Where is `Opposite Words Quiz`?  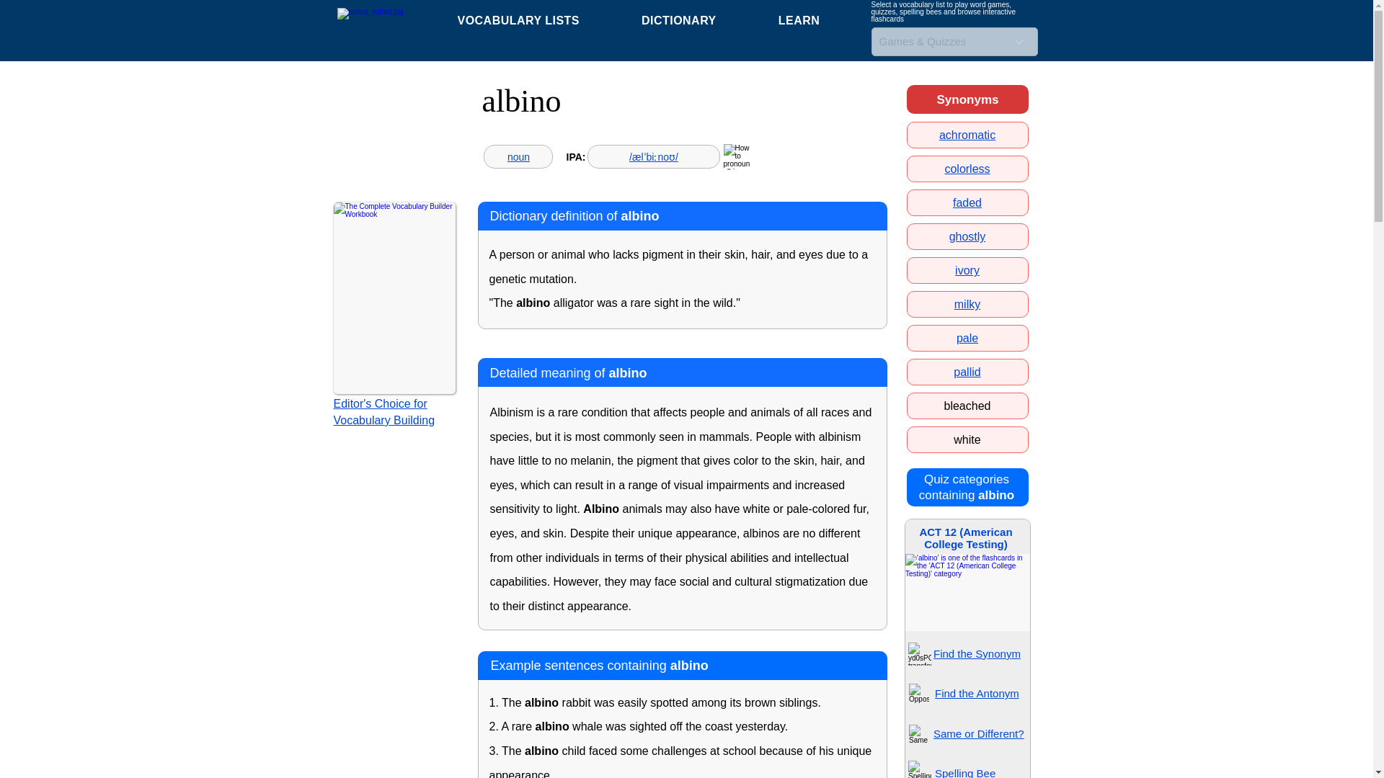
Opposite Words Quiz is located at coordinates (918, 694).